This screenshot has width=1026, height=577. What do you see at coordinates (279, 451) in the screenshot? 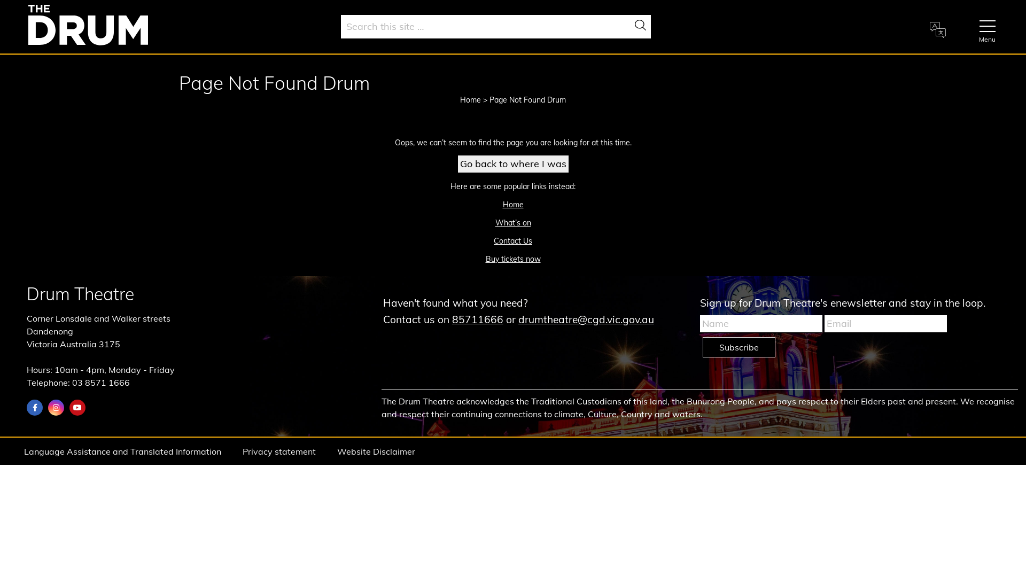
I see `Privacy statement` at bounding box center [279, 451].